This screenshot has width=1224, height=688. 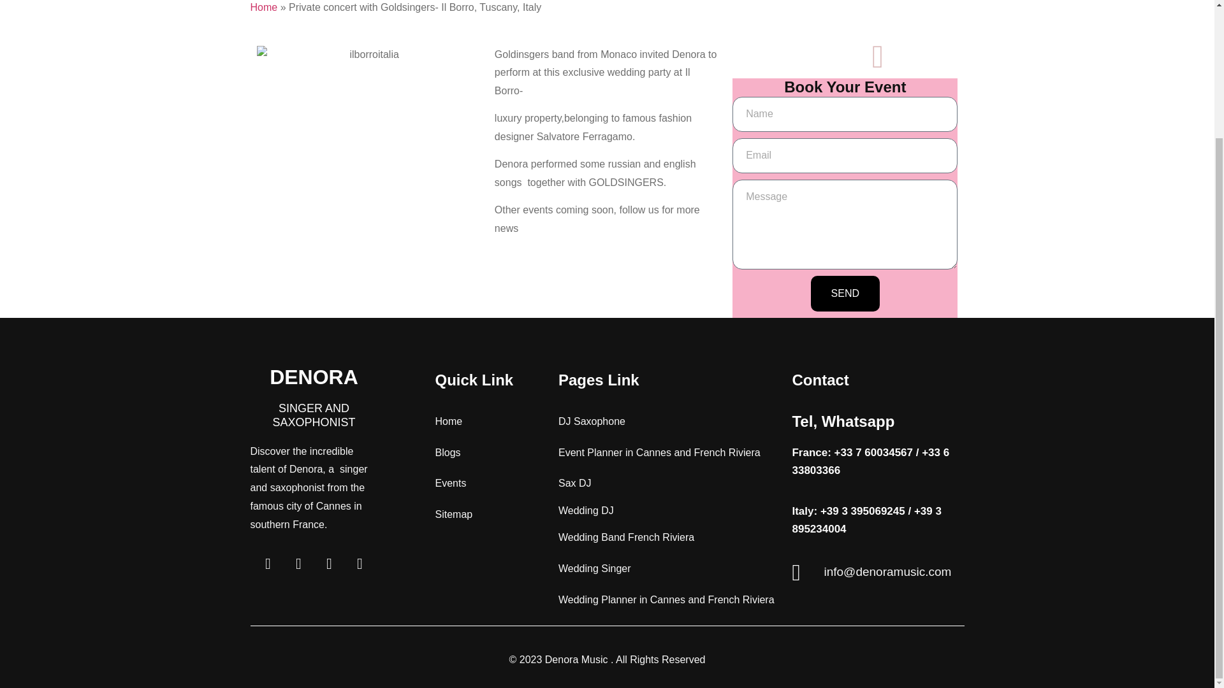 What do you see at coordinates (263, 8) in the screenshot?
I see `Home` at bounding box center [263, 8].